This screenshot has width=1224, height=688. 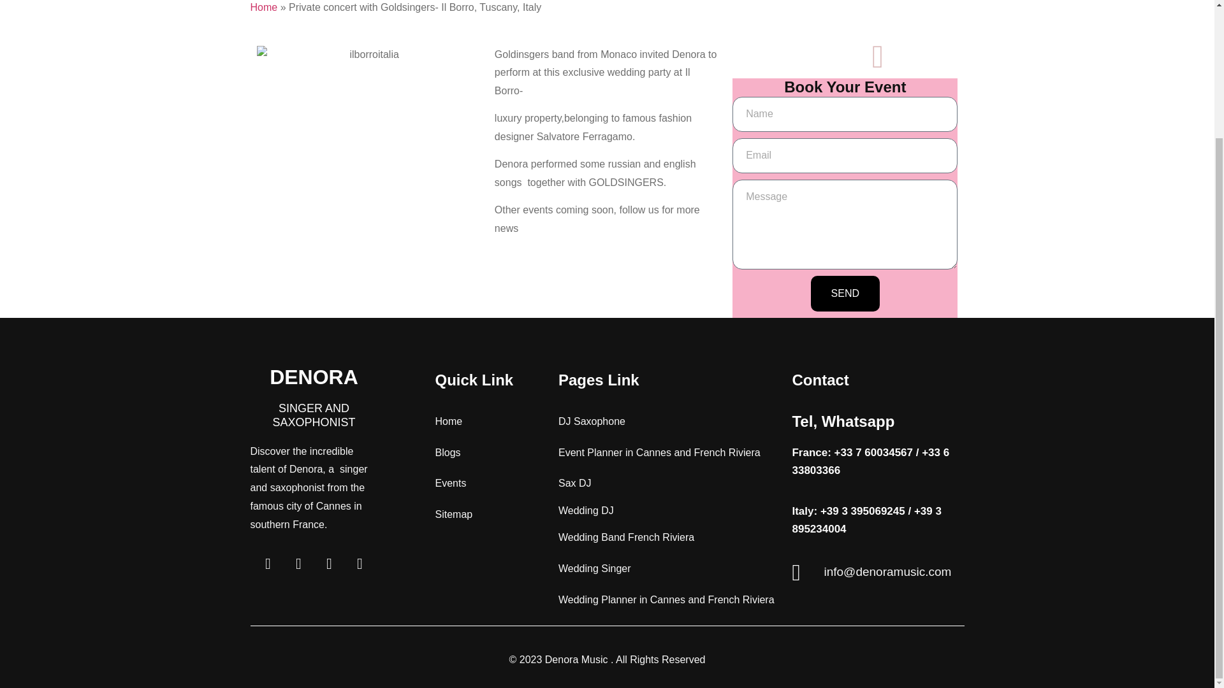 What do you see at coordinates (263, 8) in the screenshot?
I see `Home` at bounding box center [263, 8].